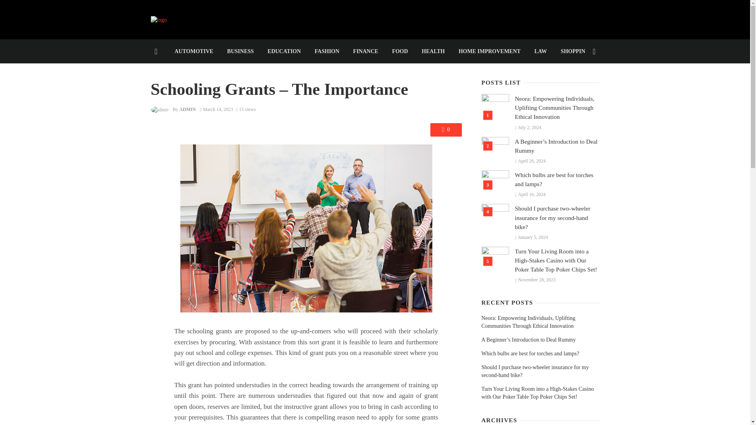 The image size is (756, 425). I want to click on April 16, 2024 at 5:58 am, so click(530, 194).